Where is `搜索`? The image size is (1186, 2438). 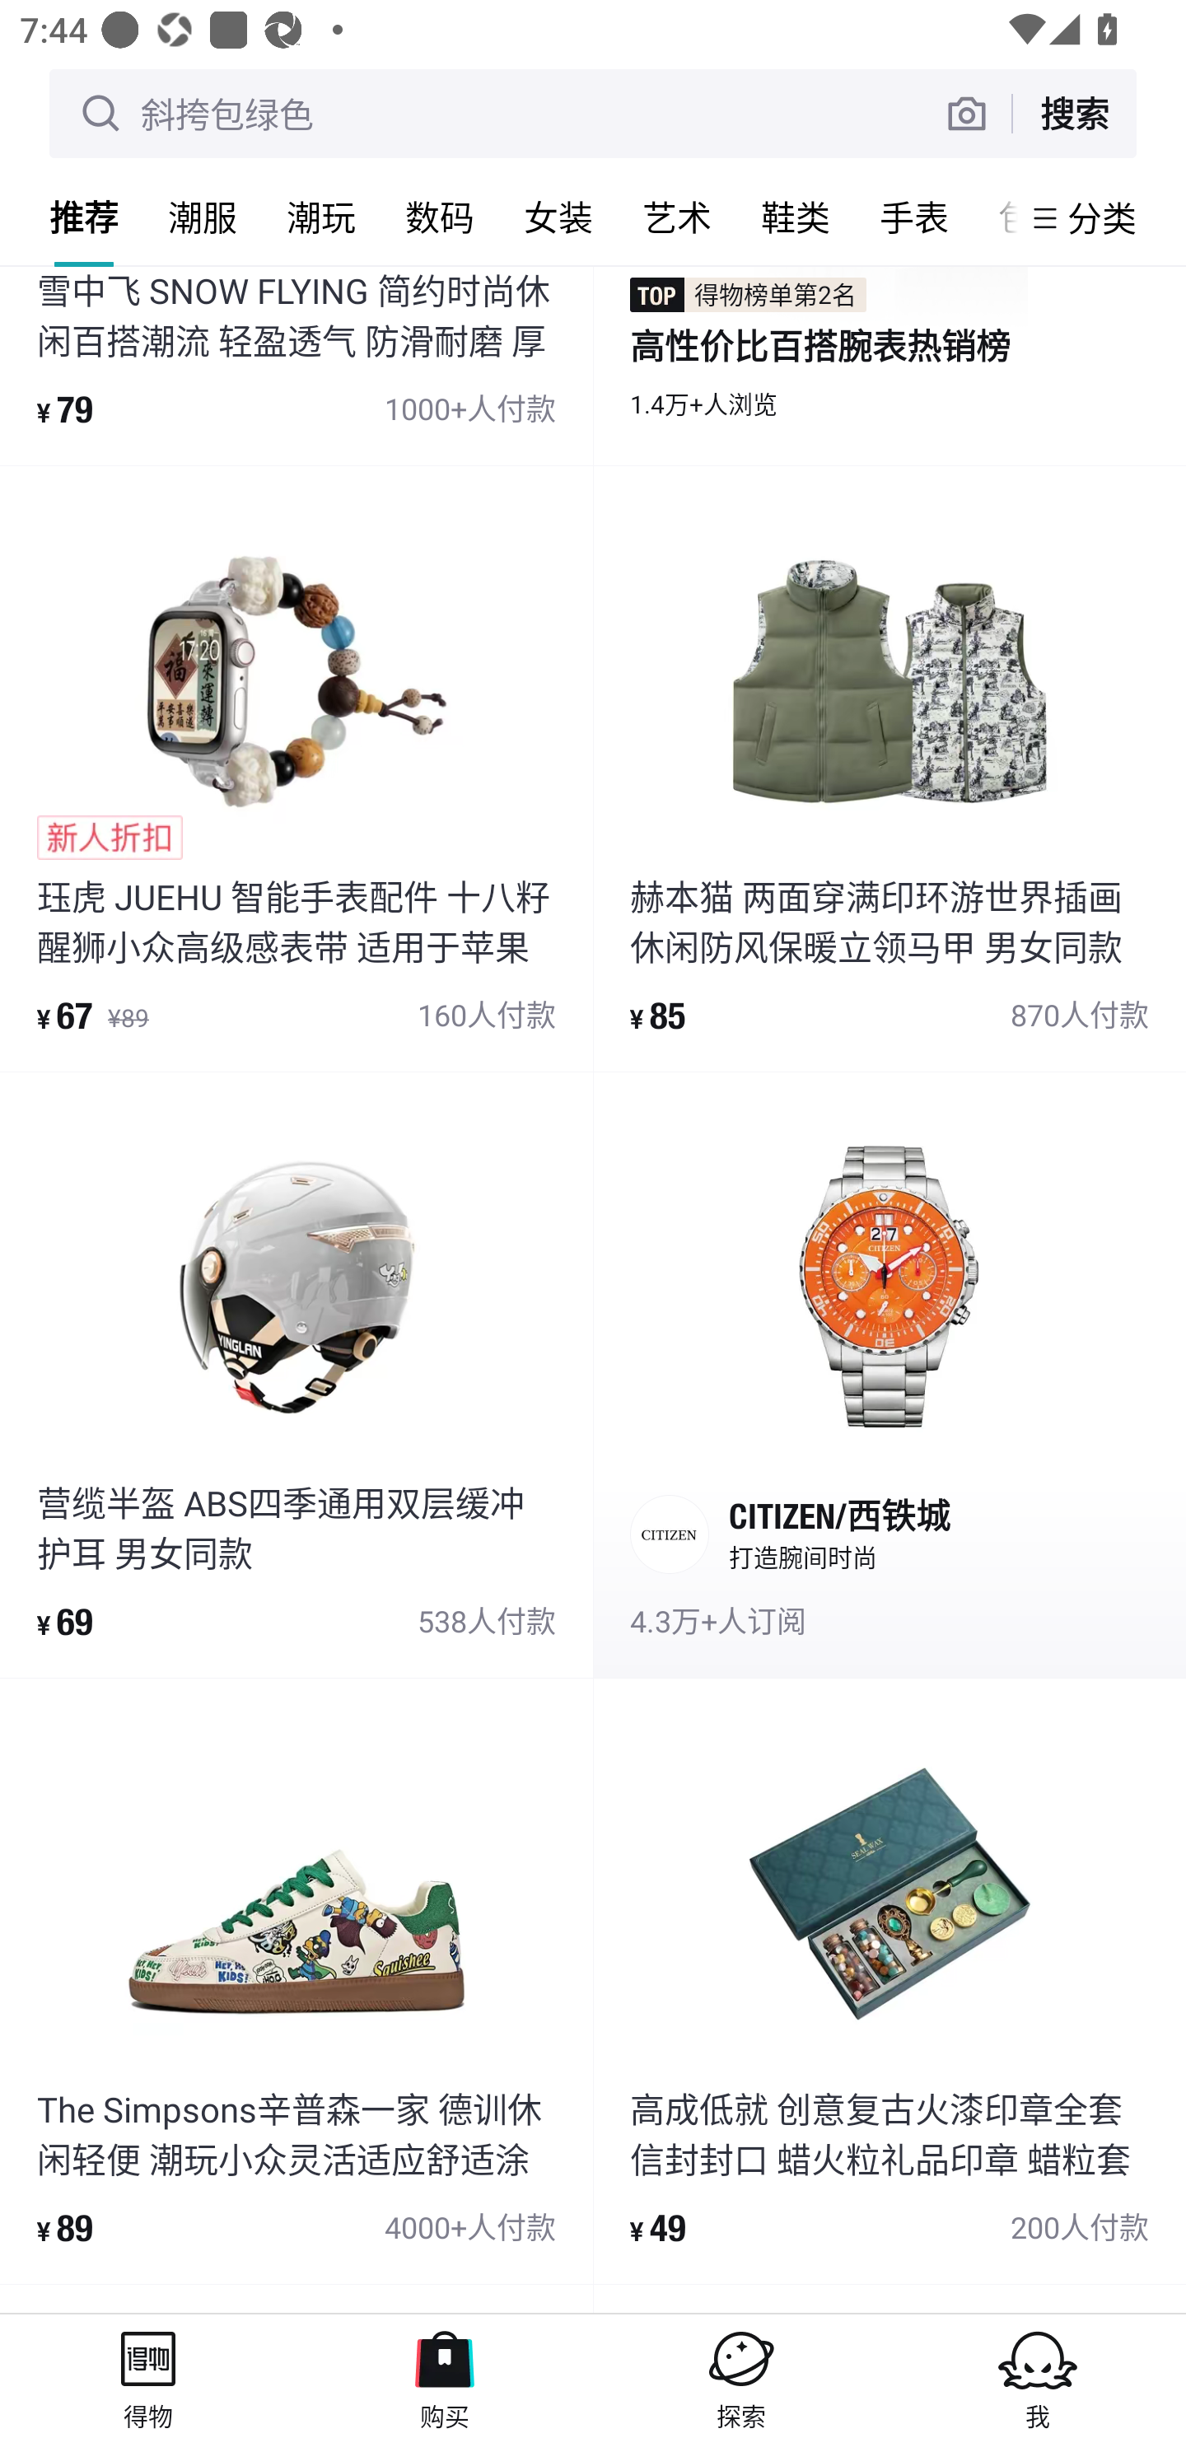
搜索 is located at coordinates (1074, 113).